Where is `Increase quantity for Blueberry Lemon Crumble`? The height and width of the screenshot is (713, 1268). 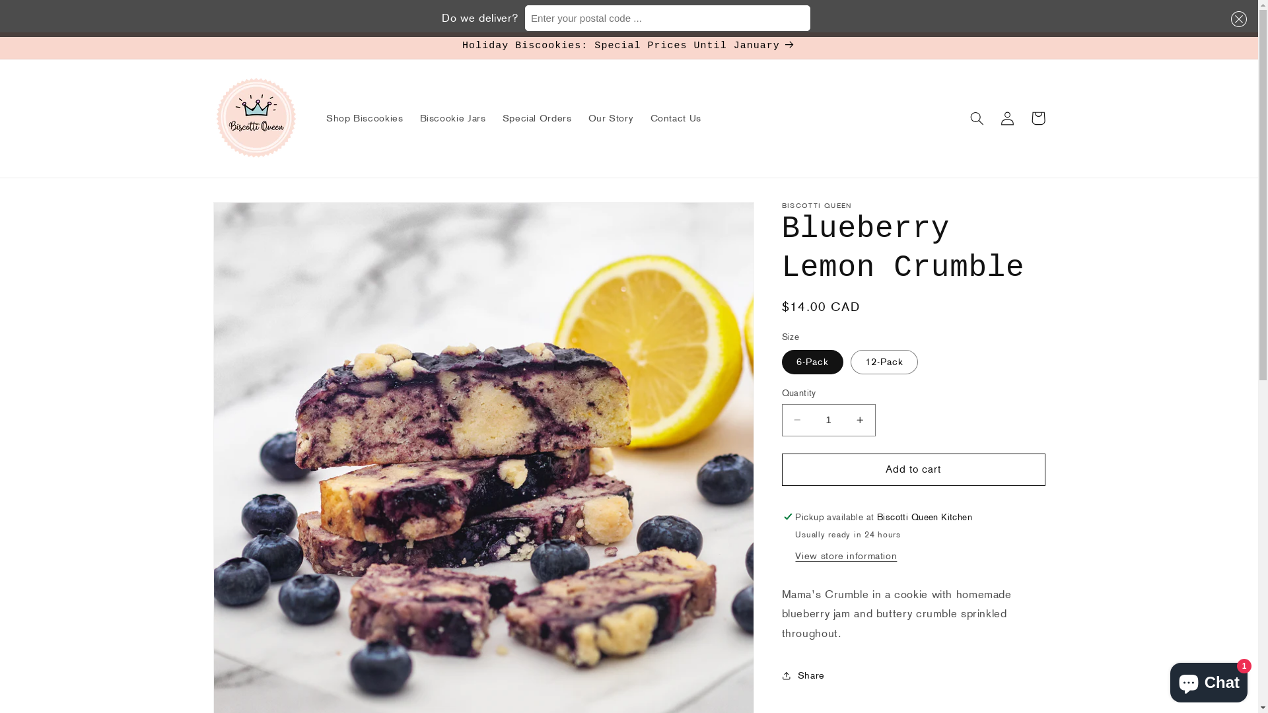
Increase quantity for Blueberry Lemon Crumble is located at coordinates (860, 420).